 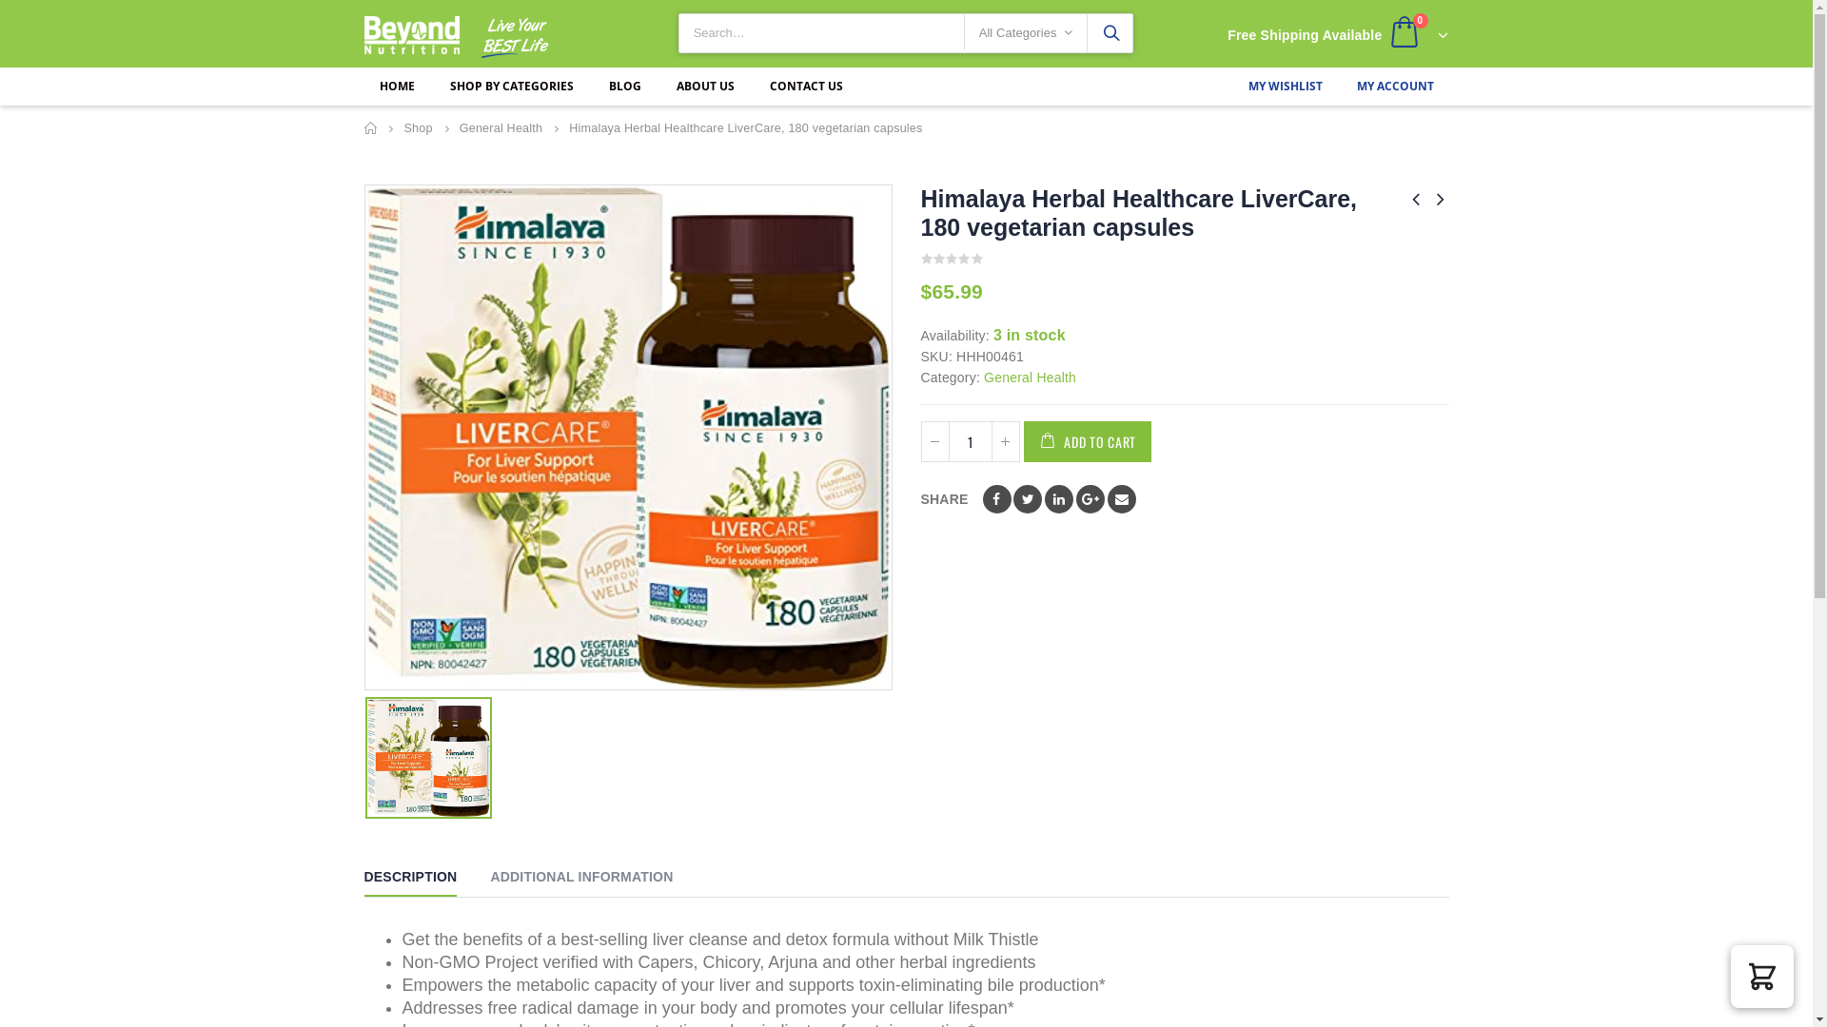 I want to click on Beyond Nutrition - Live your best life!, so click(x=411, y=35).